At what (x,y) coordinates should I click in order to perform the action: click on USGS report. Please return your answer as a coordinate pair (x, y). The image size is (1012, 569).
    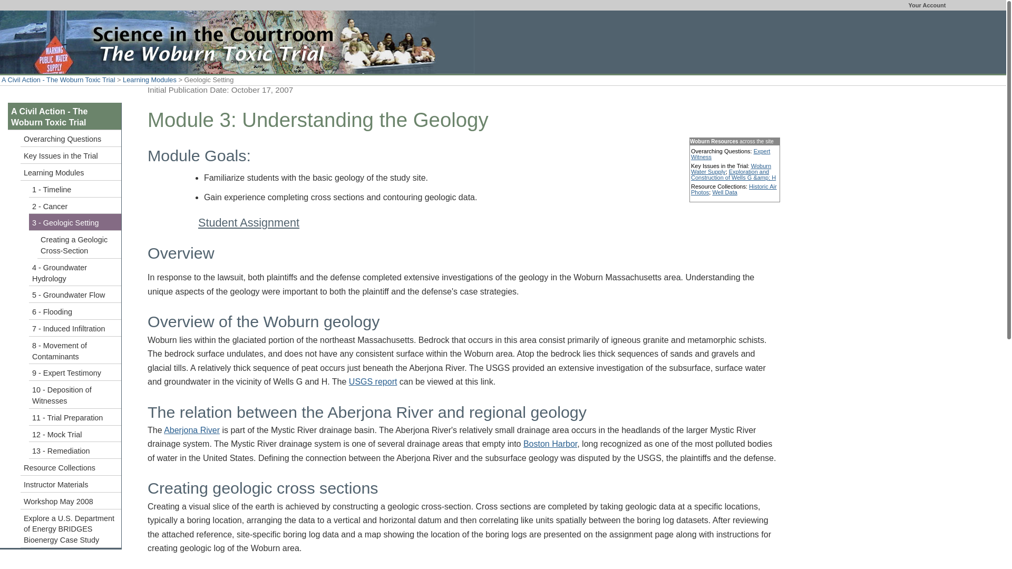
    Looking at the image, I should click on (373, 381).